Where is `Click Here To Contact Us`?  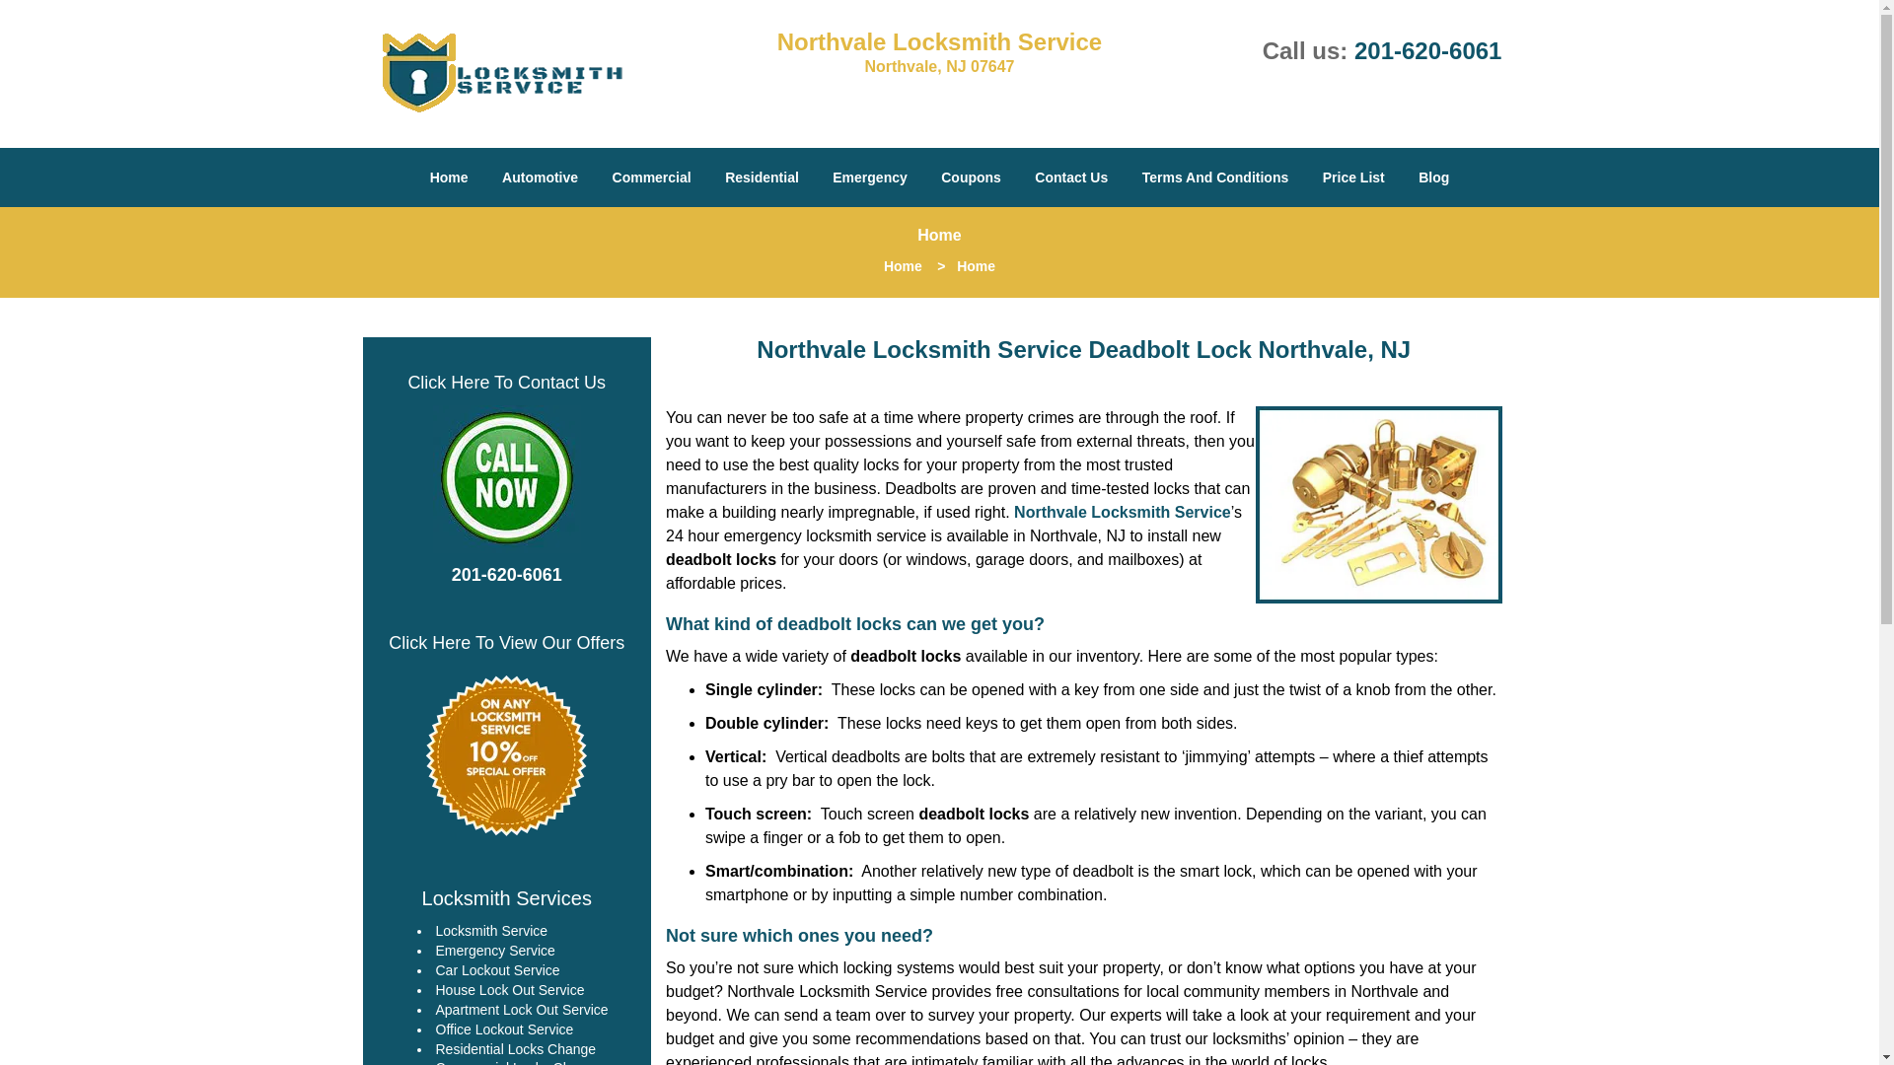
Click Here To Contact Us is located at coordinates (506, 382).